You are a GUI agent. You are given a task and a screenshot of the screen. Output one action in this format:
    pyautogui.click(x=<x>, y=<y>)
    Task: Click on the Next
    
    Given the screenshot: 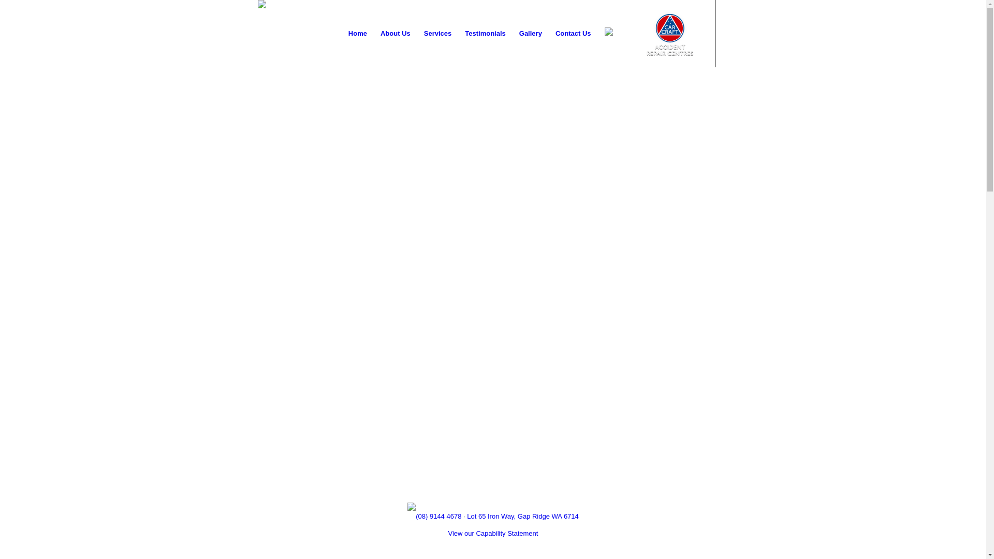 What is the action you would take?
    pyautogui.click(x=977, y=264)
    